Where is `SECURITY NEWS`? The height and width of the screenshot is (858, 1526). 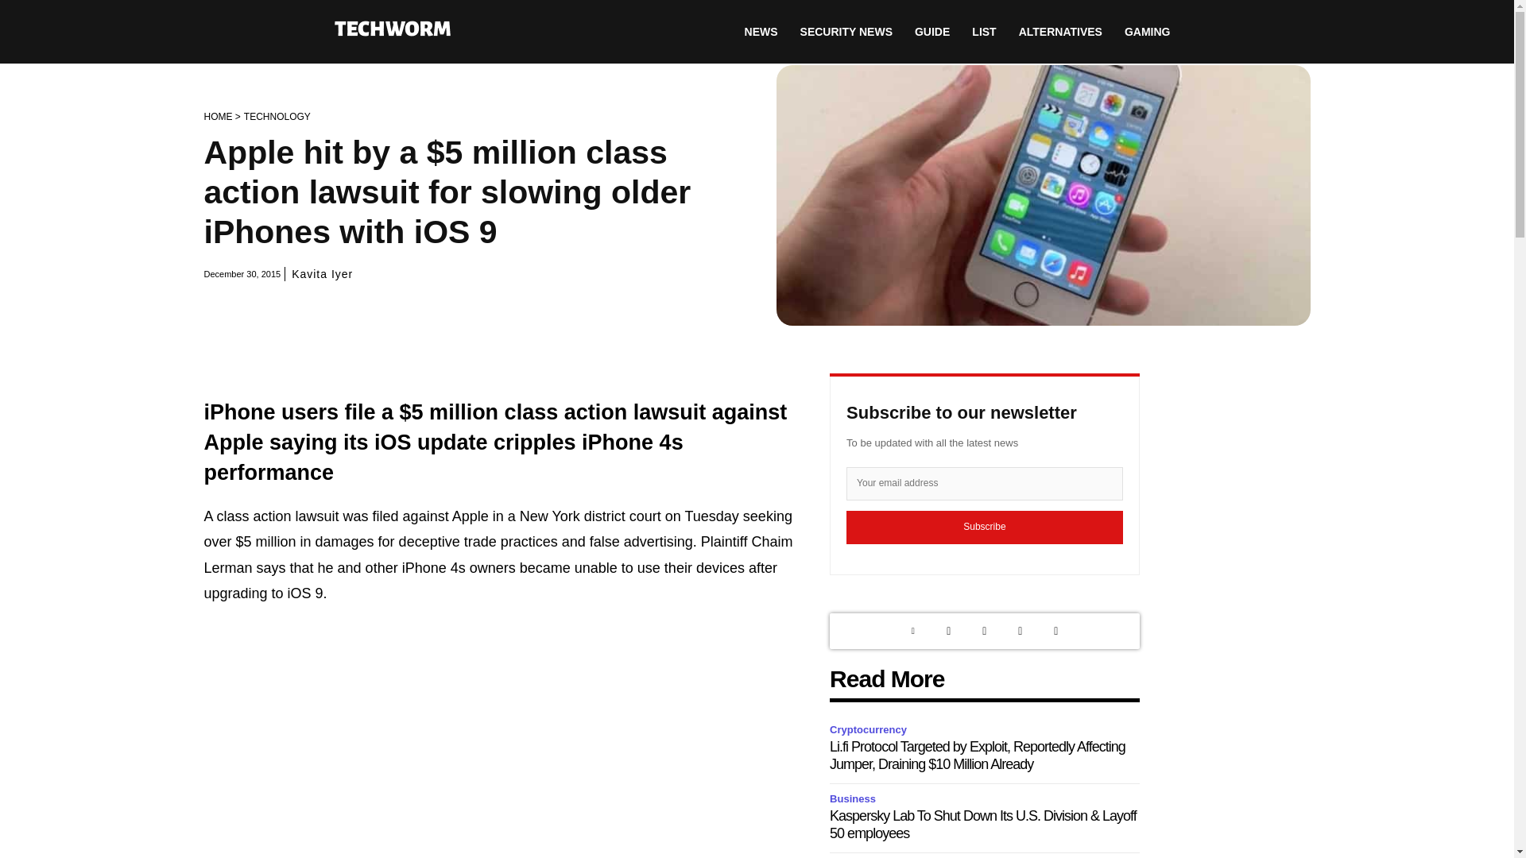 SECURITY NEWS is located at coordinates (846, 32).